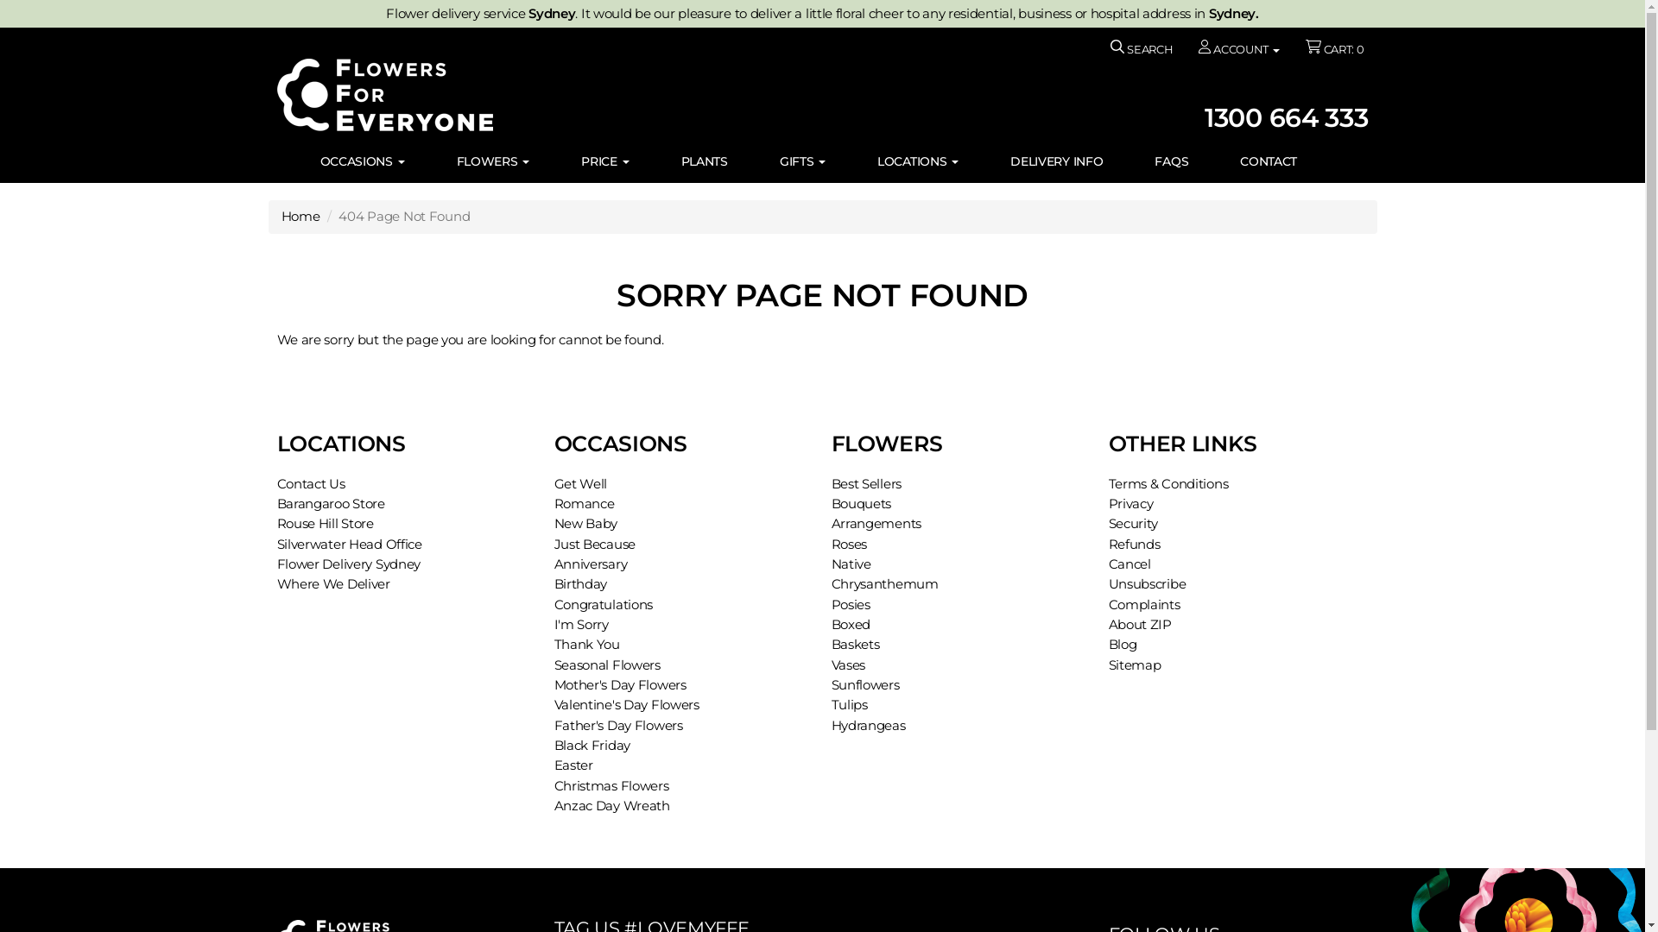 The width and height of the screenshot is (1658, 932). Describe the element at coordinates (1287, 117) in the screenshot. I see `1300 664 333` at that location.